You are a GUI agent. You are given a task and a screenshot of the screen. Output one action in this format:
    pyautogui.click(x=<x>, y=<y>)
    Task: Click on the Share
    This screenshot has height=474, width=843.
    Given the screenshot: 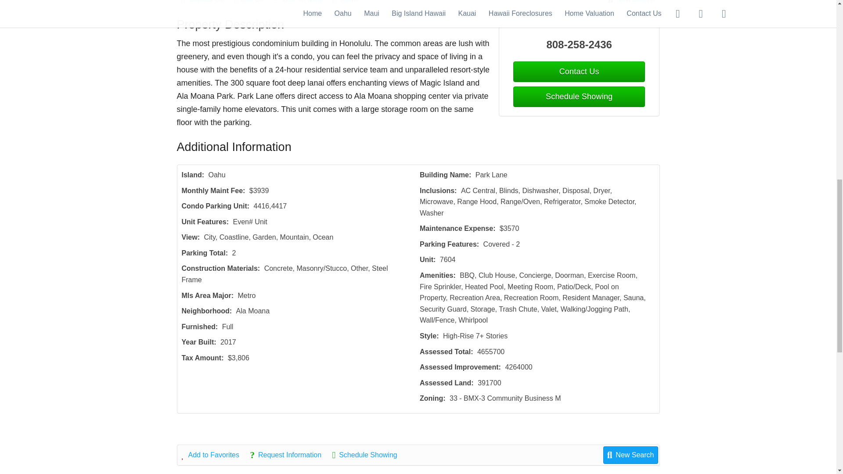 What is the action you would take?
    pyautogui.click(x=349, y=3)
    